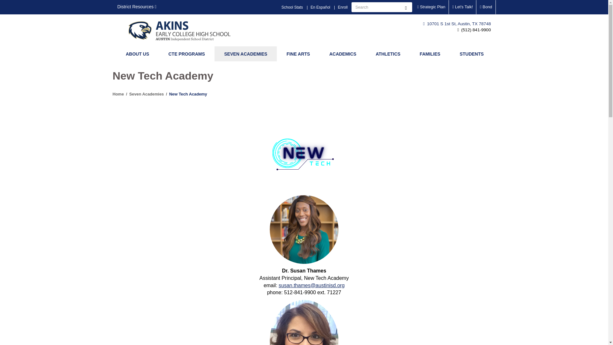 The width and height of the screenshot is (613, 345). What do you see at coordinates (185, 30) in the screenshot?
I see `Akins Early College High School` at bounding box center [185, 30].